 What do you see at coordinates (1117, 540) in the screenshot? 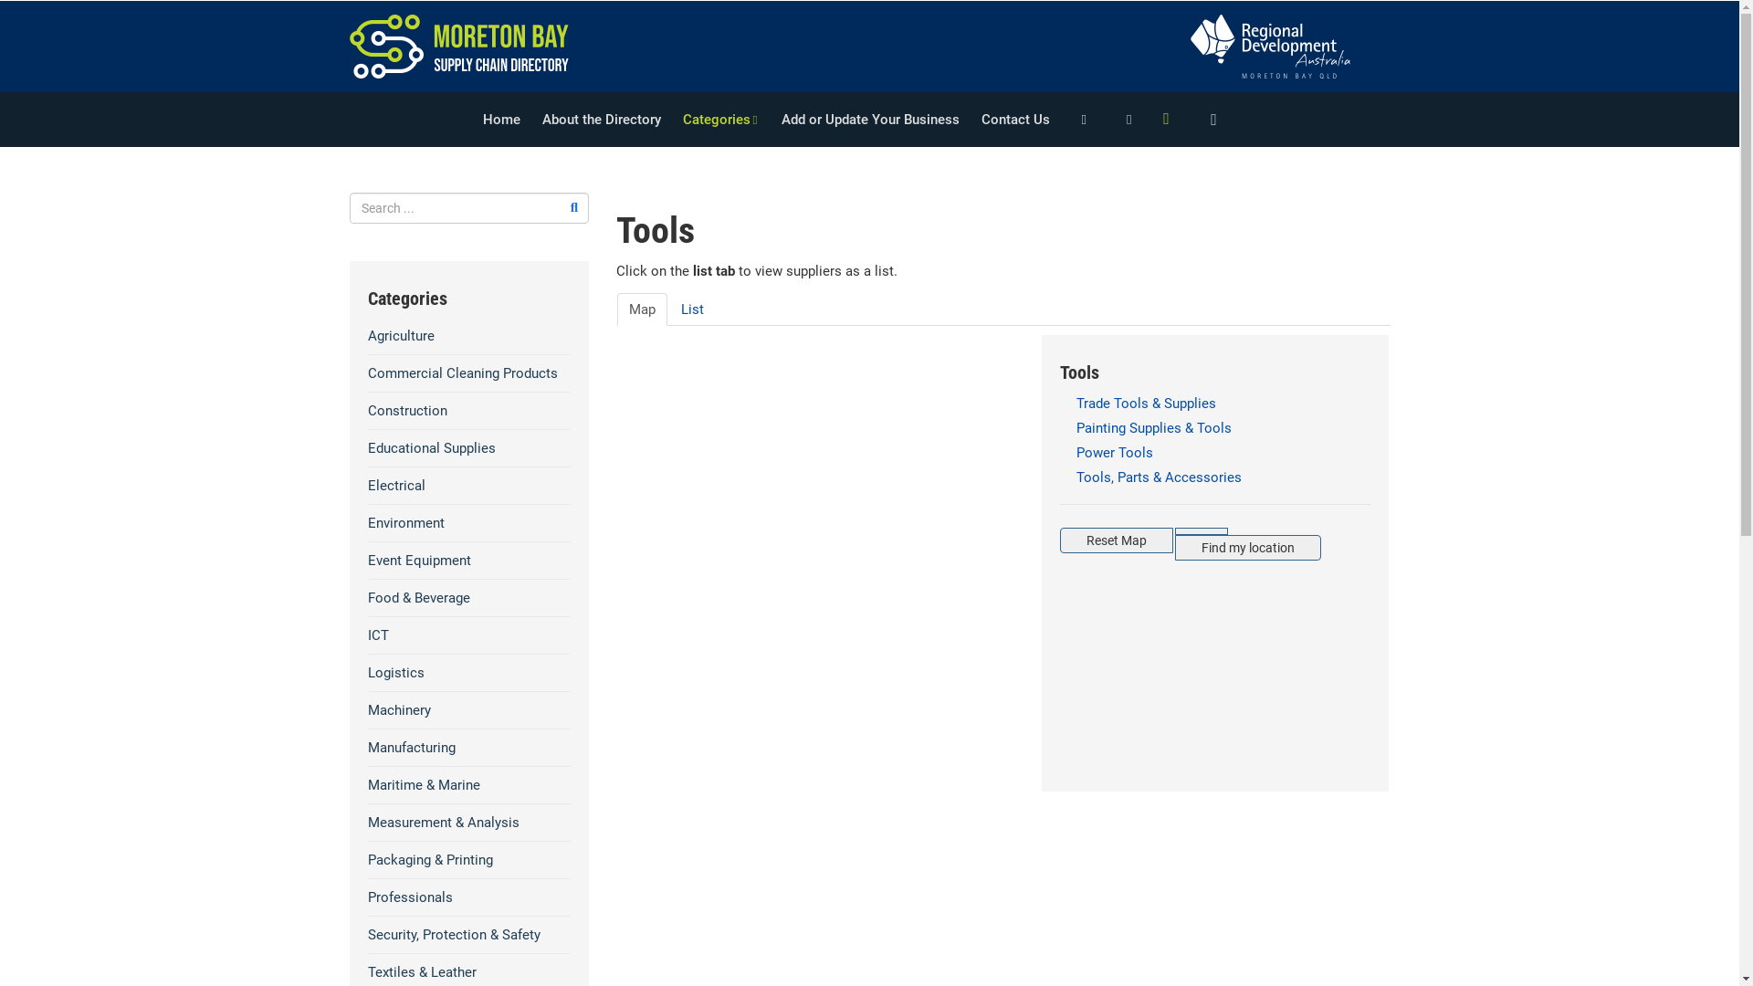
I see `Reset Map` at bounding box center [1117, 540].